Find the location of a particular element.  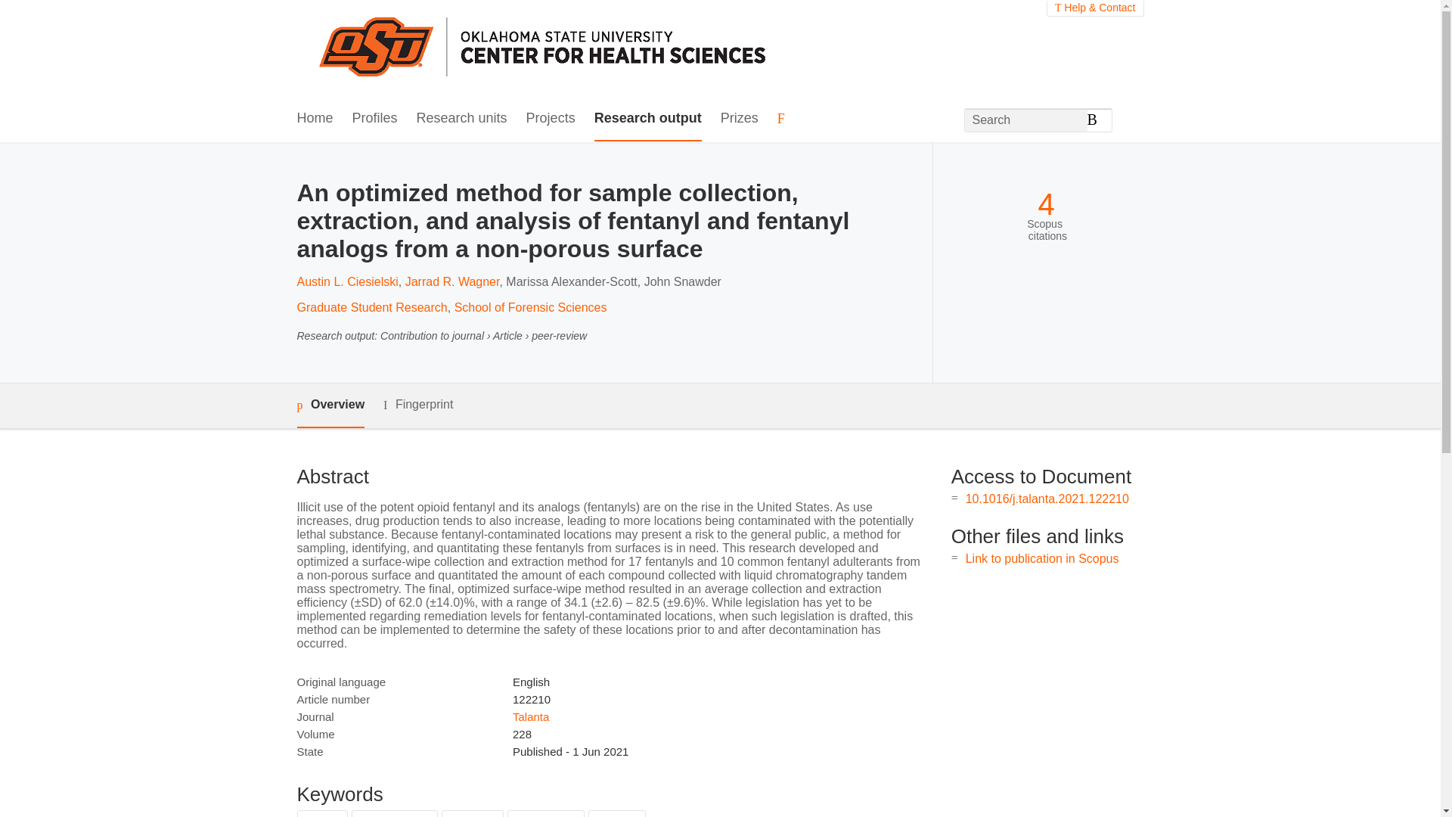

Austin L. Ciesielski is located at coordinates (346, 281).